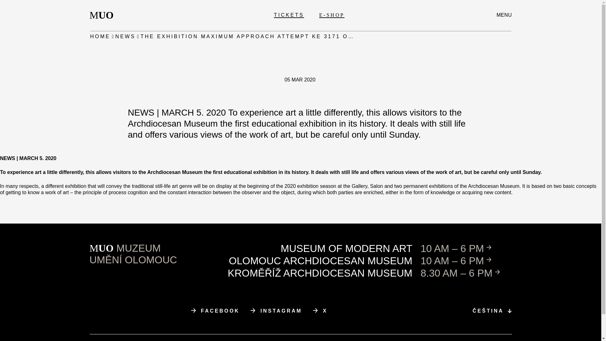 The width and height of the screenshot is (606, 341). I want to click on MENU, so click(320, 261).